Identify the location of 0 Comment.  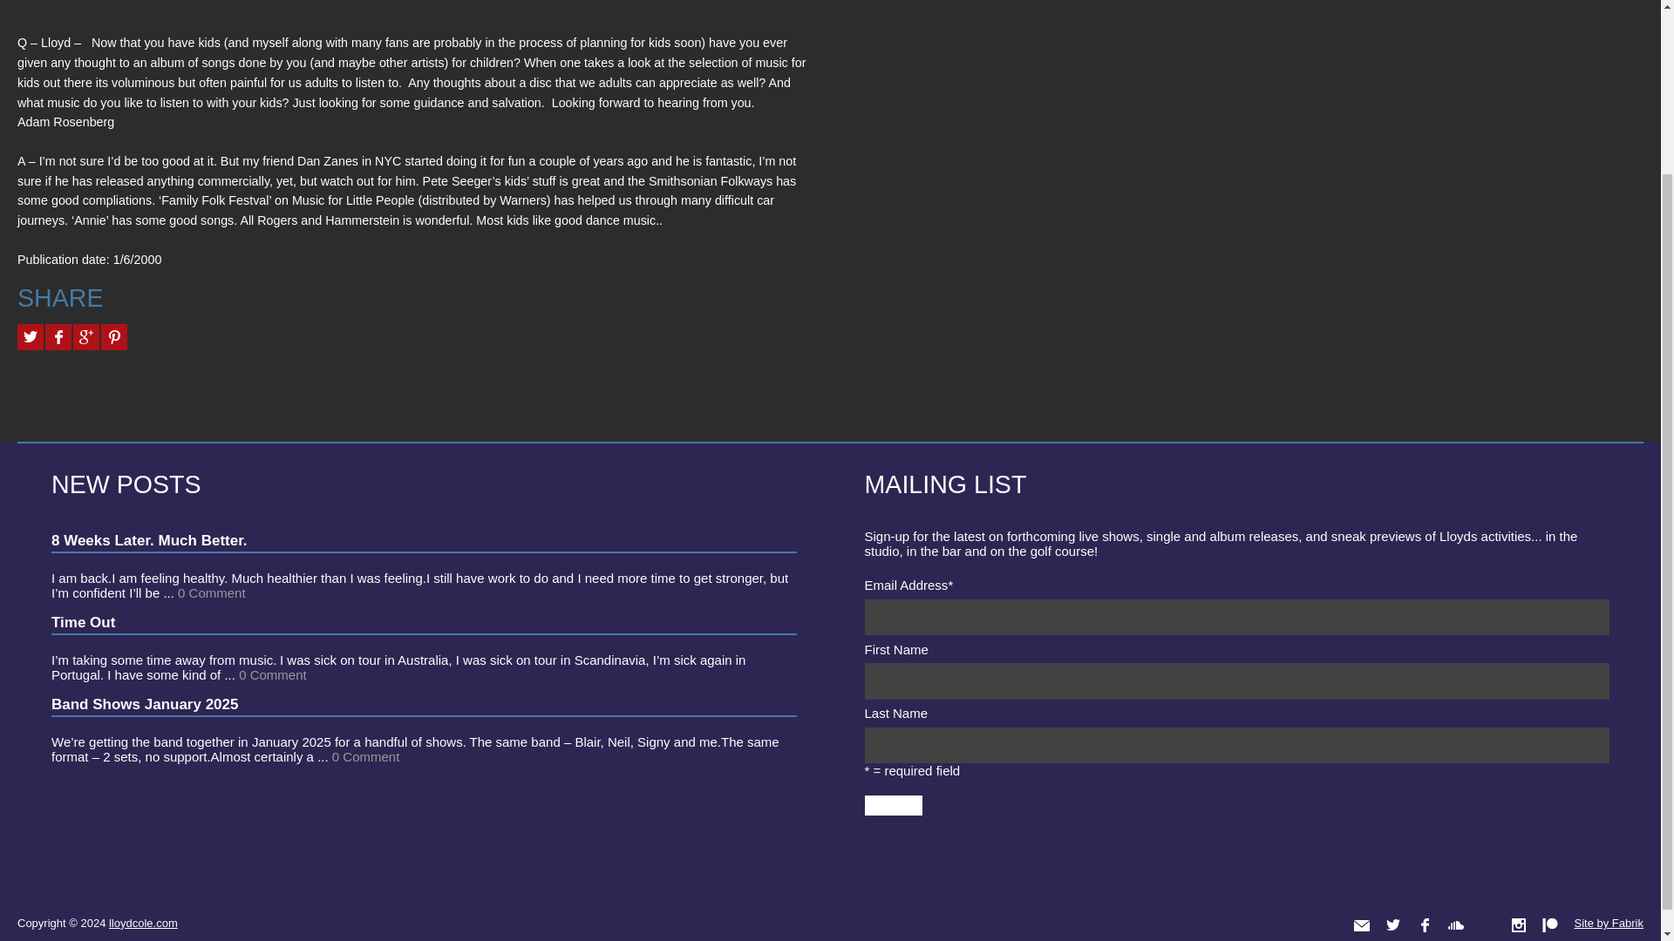
(272, 674).